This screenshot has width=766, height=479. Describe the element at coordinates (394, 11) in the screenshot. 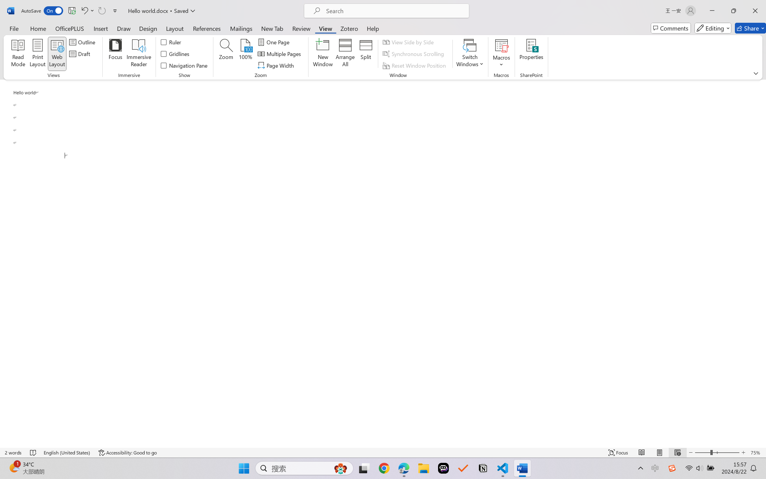

I see `Microsoft search` at that location.